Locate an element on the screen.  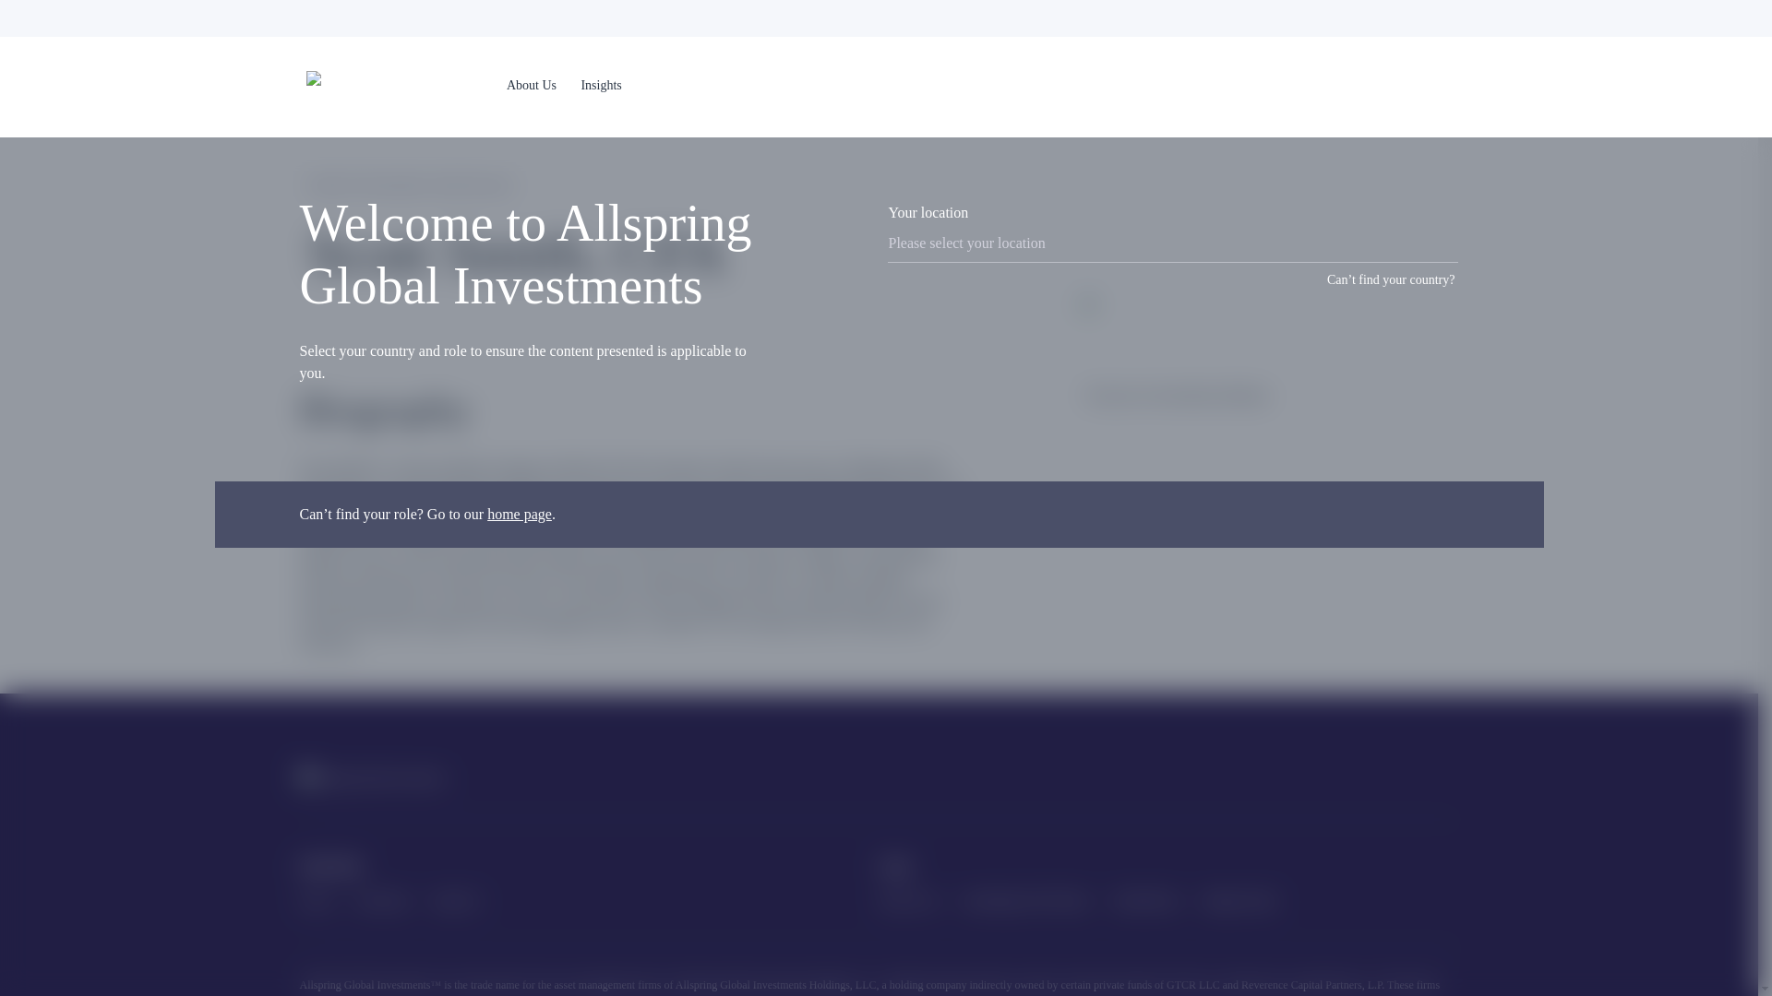
Contact Us is located at coordinates (455, 900).